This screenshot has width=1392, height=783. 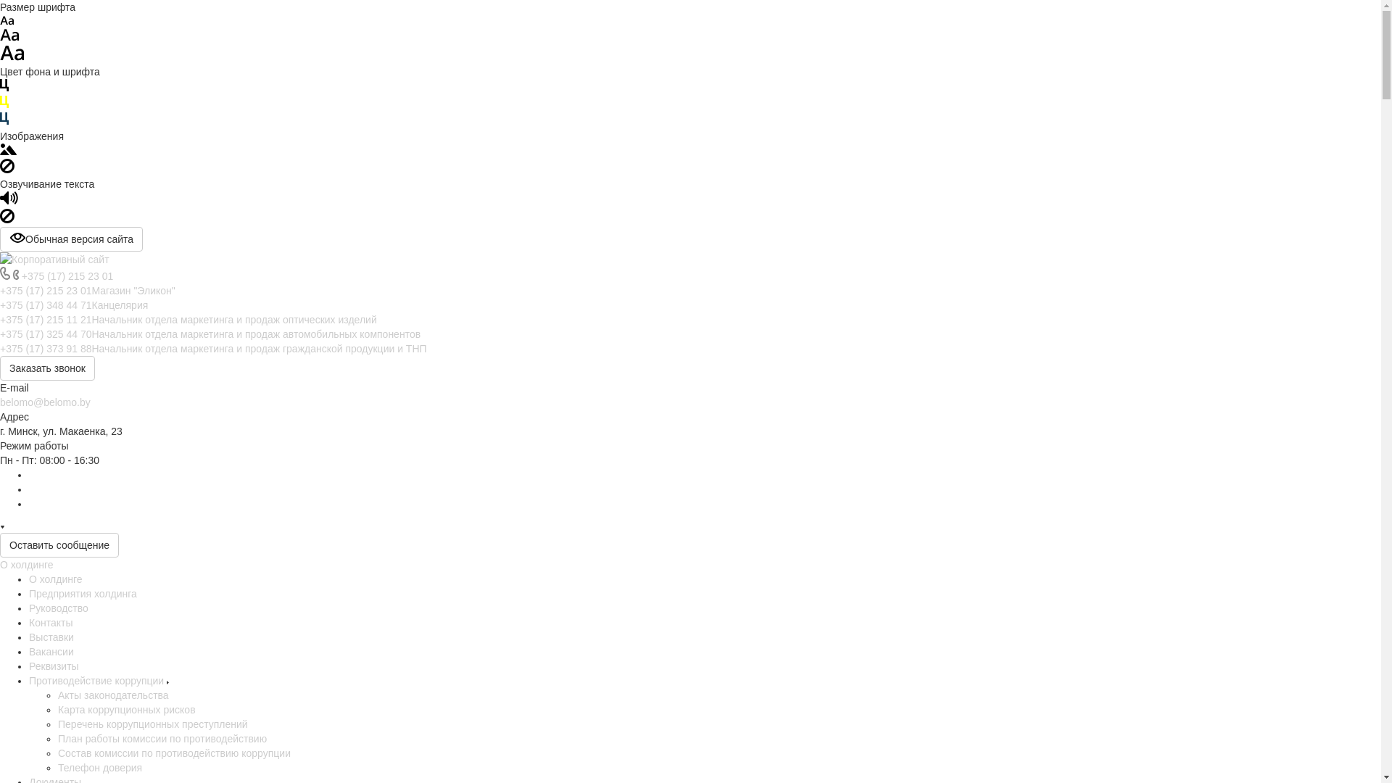 What do you see at coordinates (45, 402) in the screenshot?
I see `belomo@belomo.by` at bounding box center [45, 402].